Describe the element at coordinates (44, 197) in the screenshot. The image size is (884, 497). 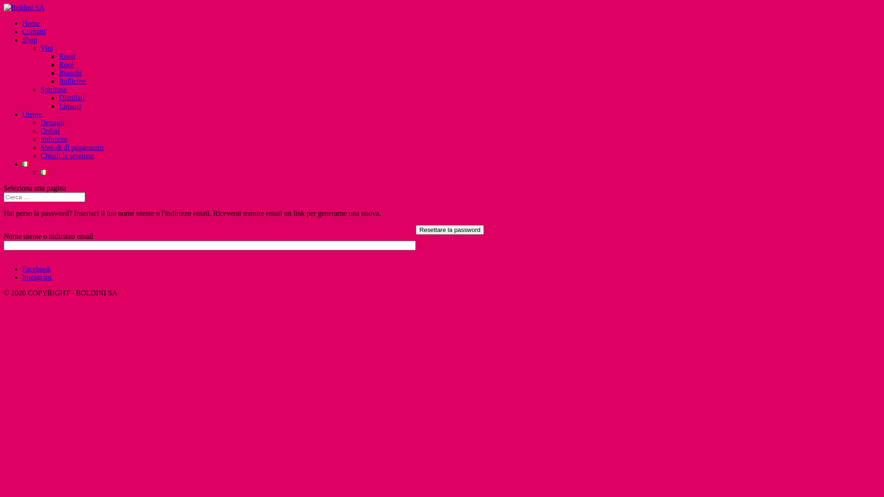
I see `Cerca:` at that location.